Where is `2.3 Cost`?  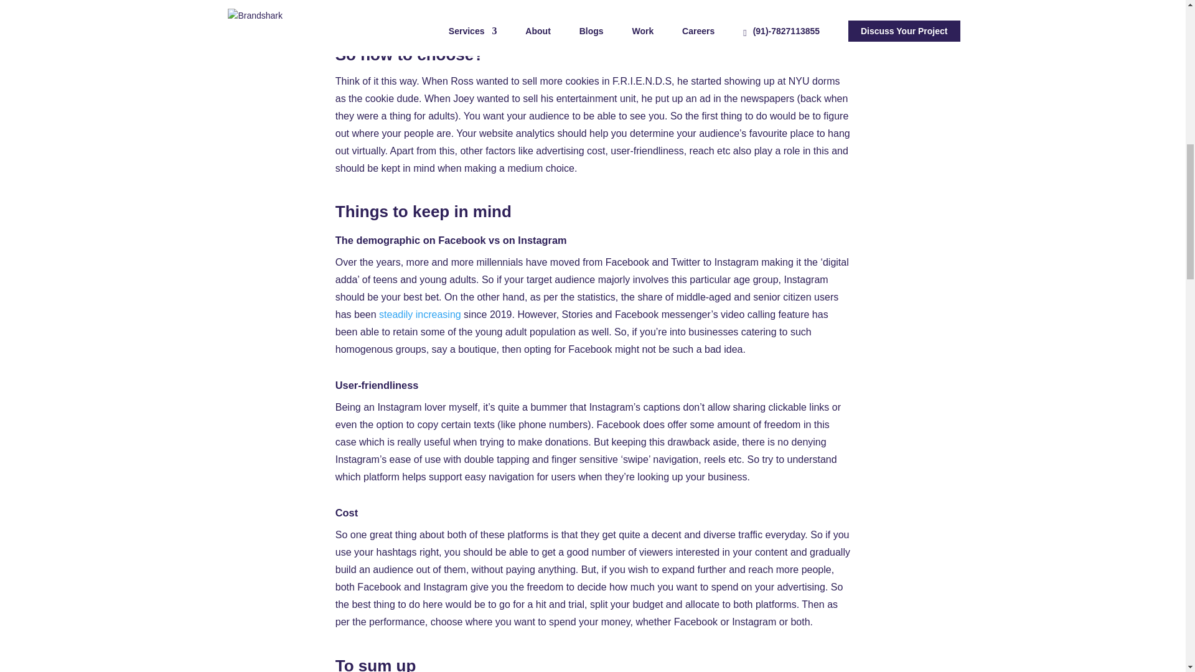
2.3 Cost is located at coordinates (352, 7).